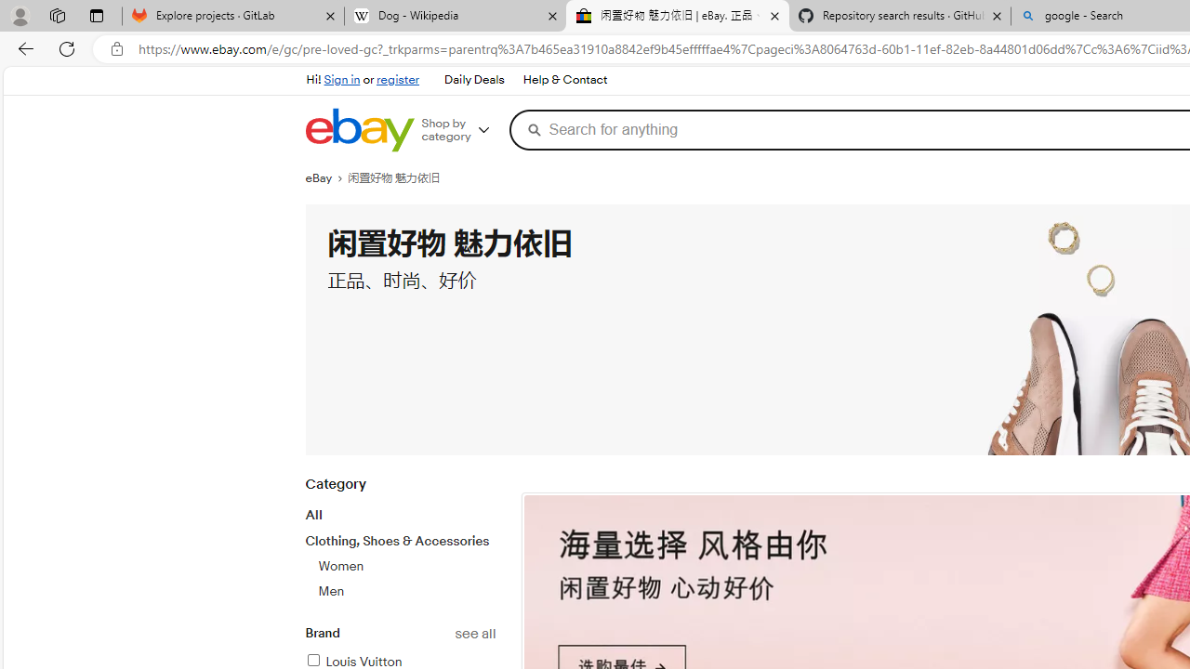 The image size is (1190, 669). I want to click on All, so click(312, 515).